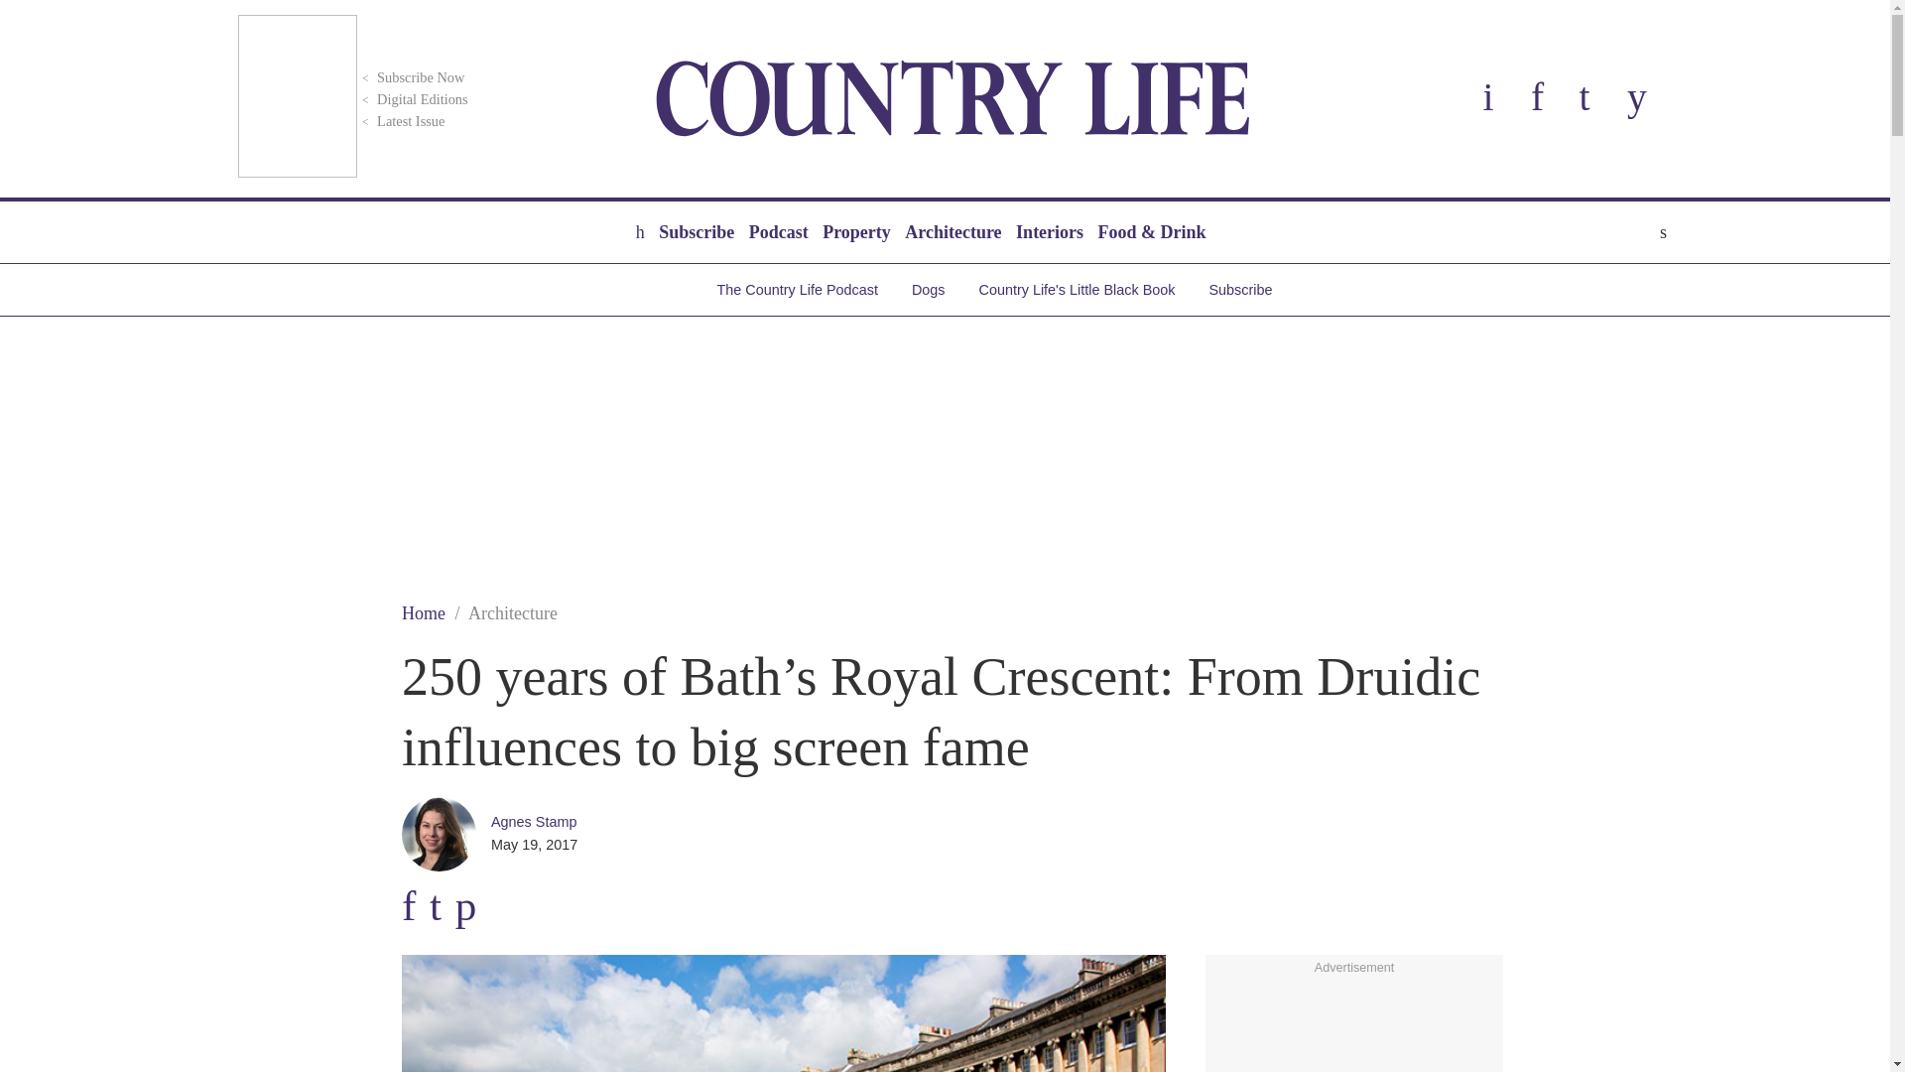 Image resolution: width=1905 pixels, height=1072 pixels. Describe the element at coordinates (778, 232) in the screenshot. I see `Podcast` at that location.